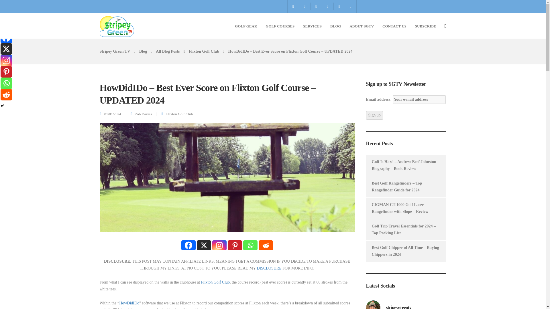  Describe the element at coordinates (362, 26) in the screenshot. I see `ABOUT SGTV` at that location.